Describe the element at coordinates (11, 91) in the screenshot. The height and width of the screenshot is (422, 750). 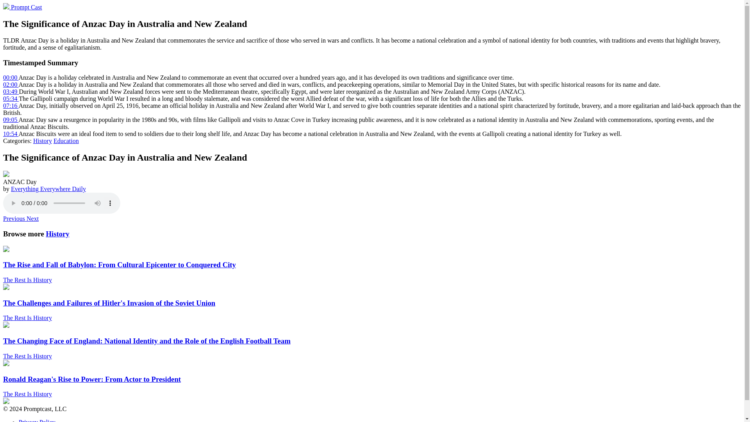
I see `03:49` at that location.